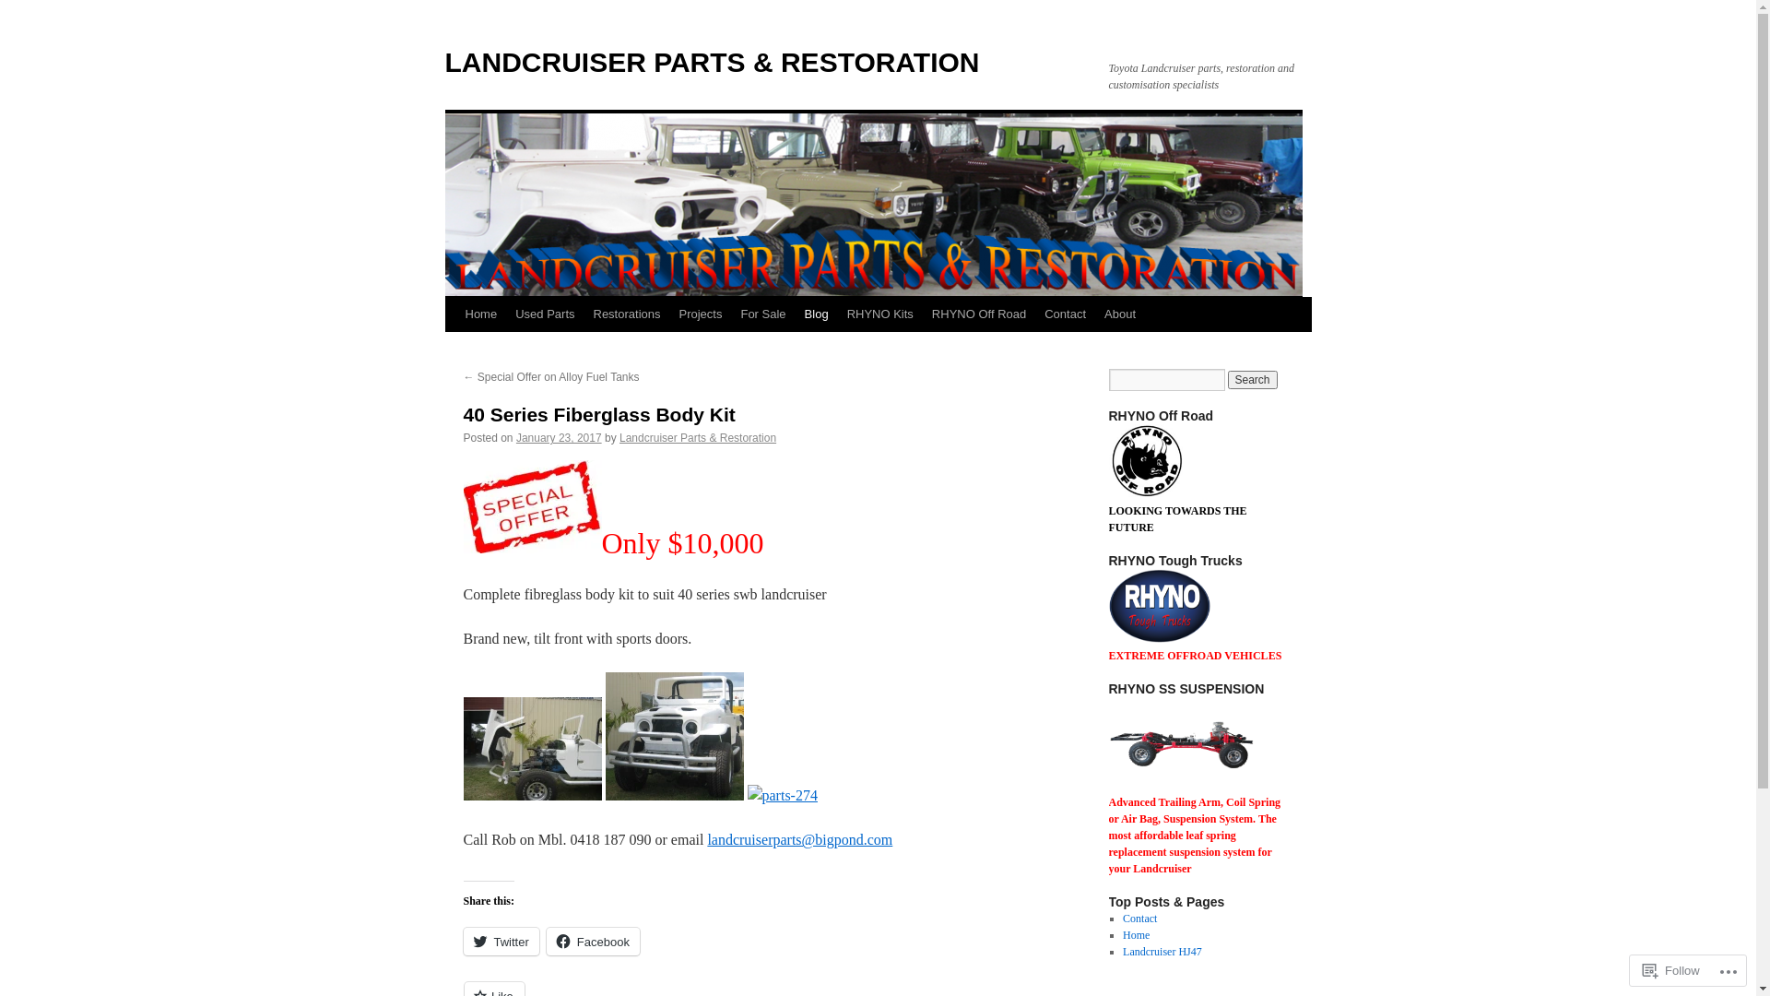 The height and width of the screenshot is (996, 1770). What do you see at coordinates (701, 314) in the screenshot?
I see `Projects` at bounding box center [701, 314].